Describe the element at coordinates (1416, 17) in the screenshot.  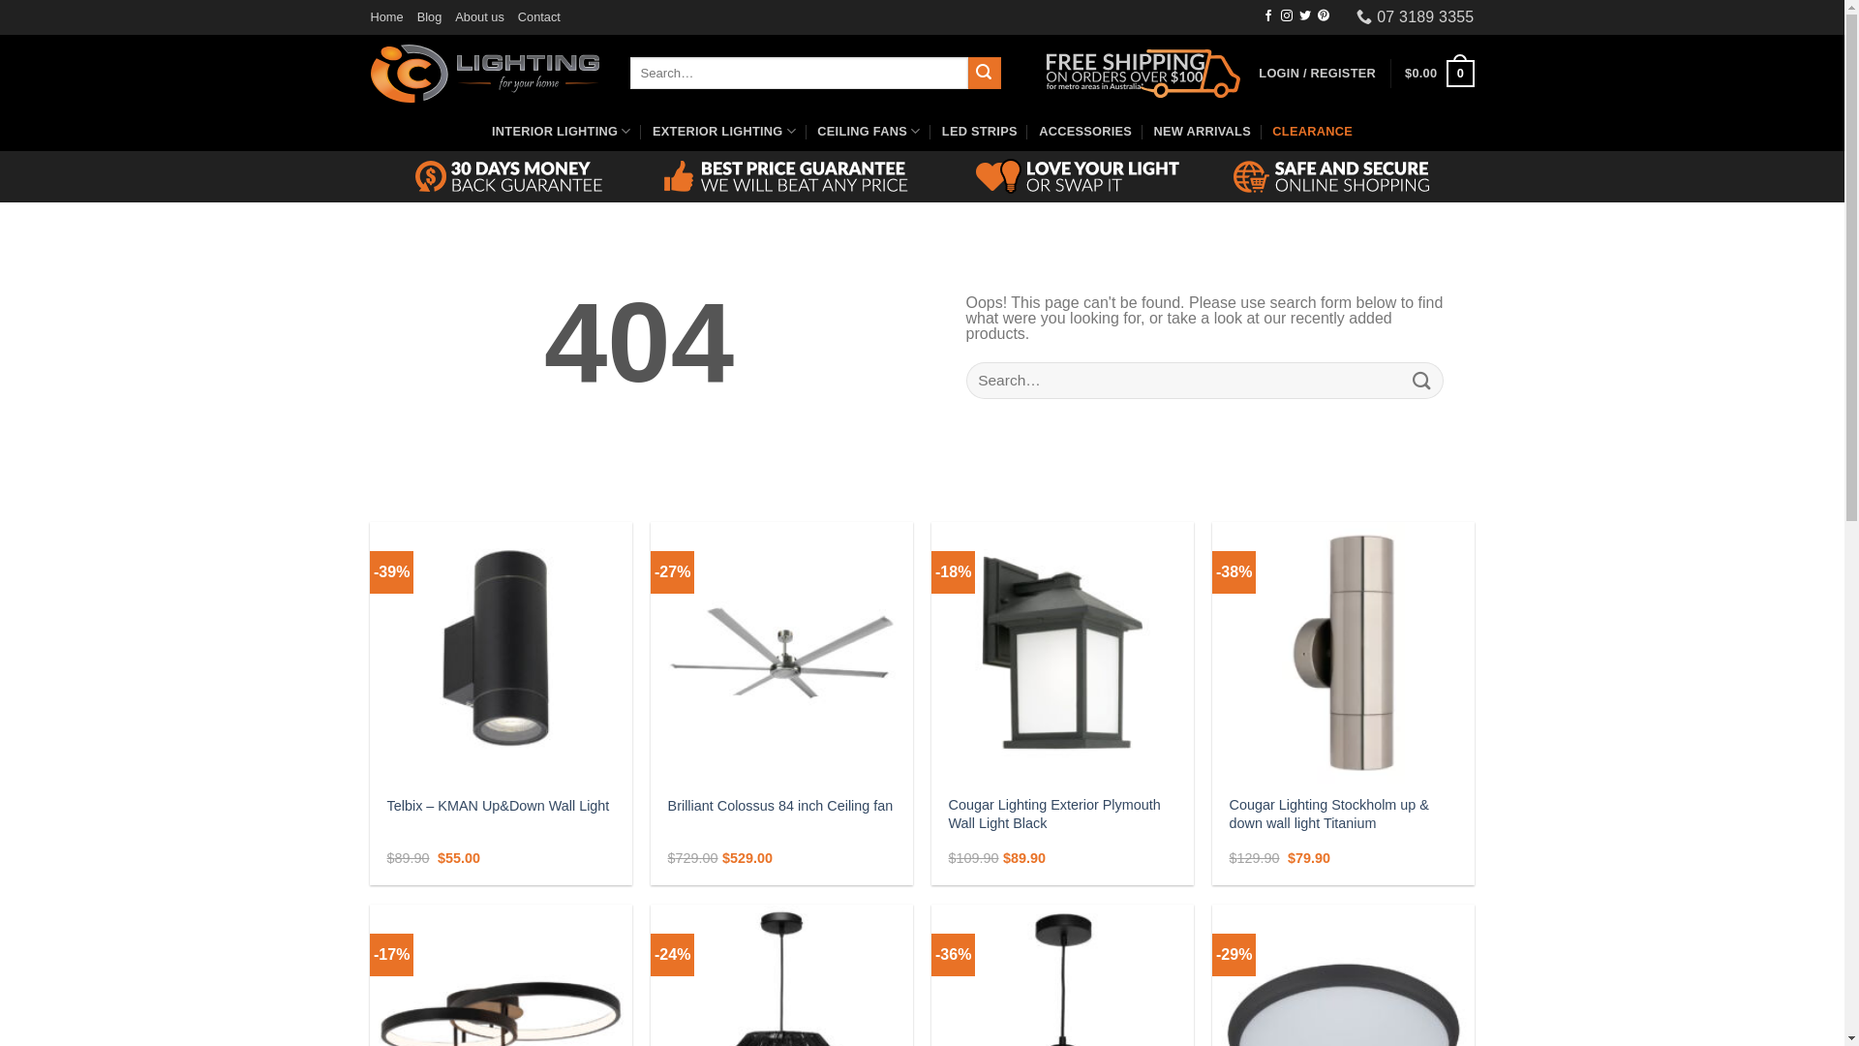
I see `07 3189 3355` at that location.